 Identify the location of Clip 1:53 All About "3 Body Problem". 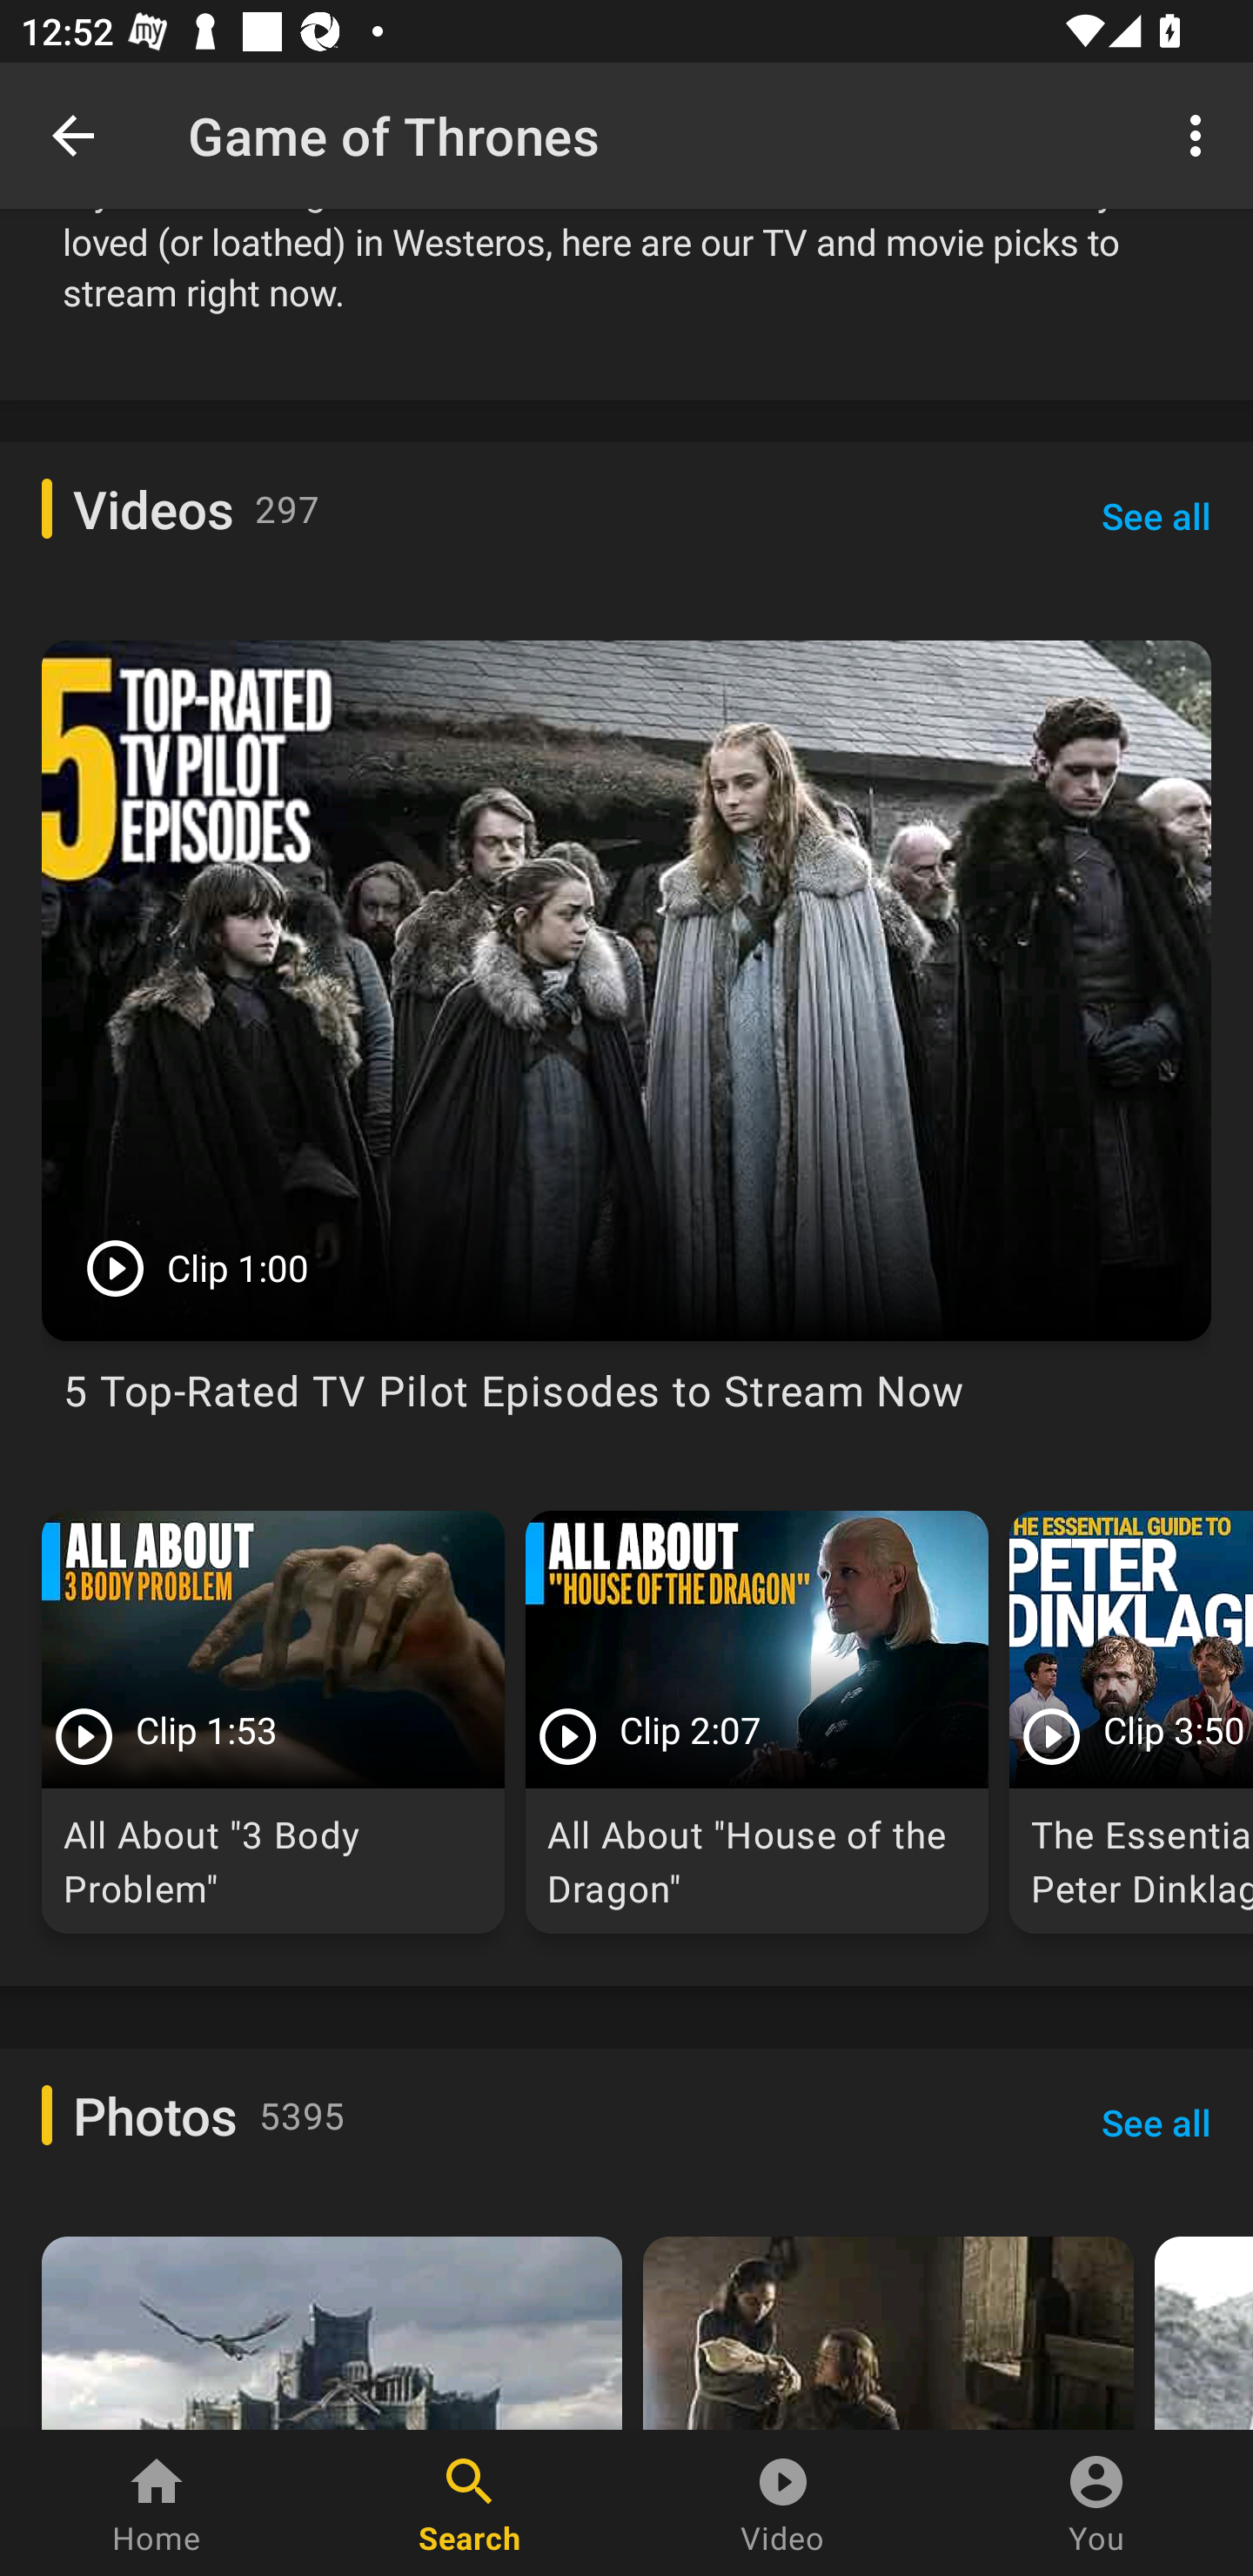
(273, 1721).